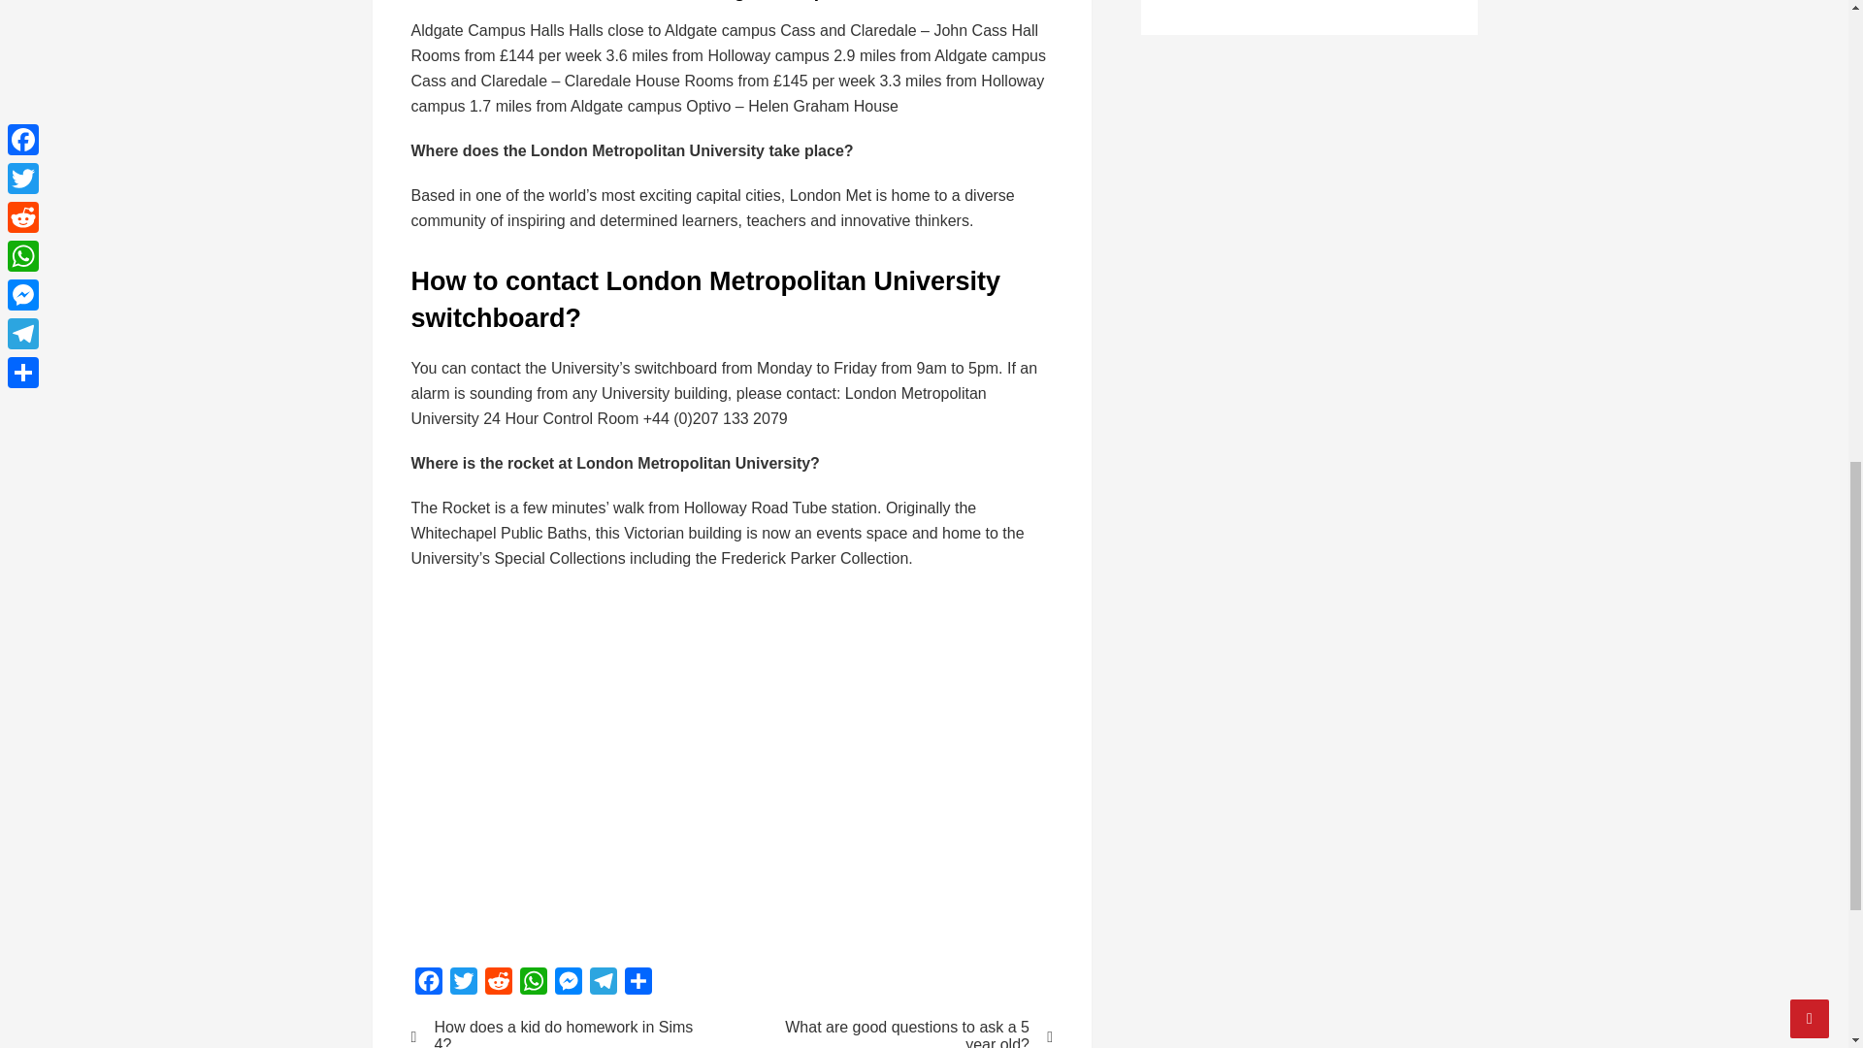  What do you see at coordinates (464, 984) in the screenshot?
I see `Twitter` at bounding box center [464, 984].